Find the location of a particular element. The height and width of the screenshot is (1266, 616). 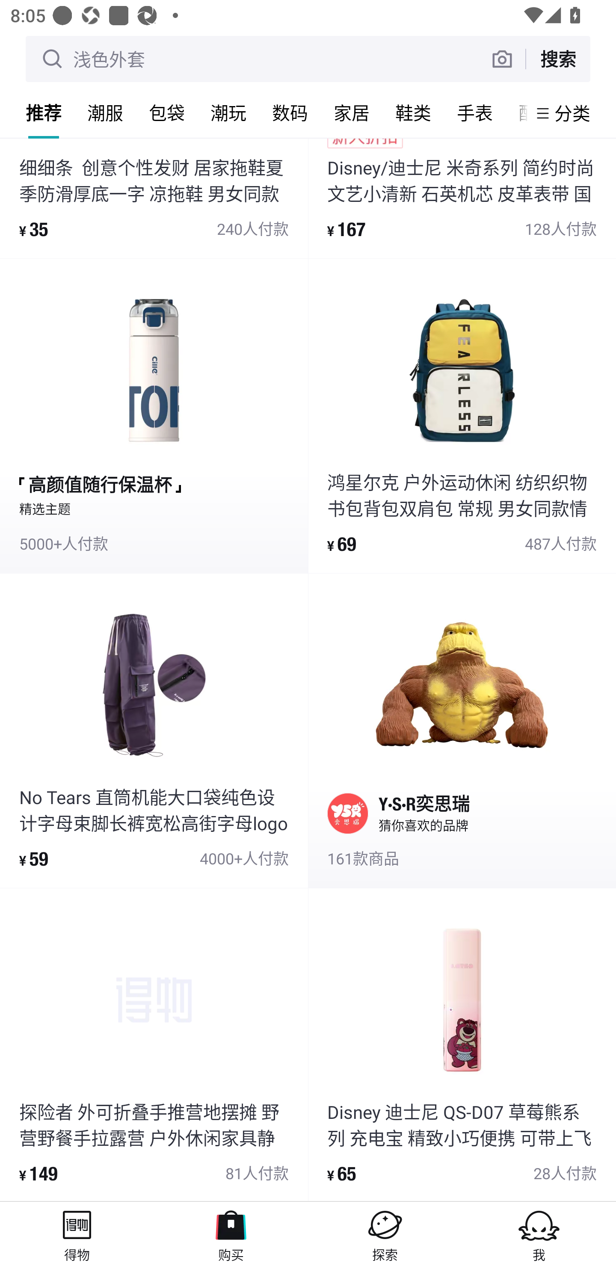

高颜值随行保温杯 精选主题 5000+人付款 is located at coordinates (154, 416).